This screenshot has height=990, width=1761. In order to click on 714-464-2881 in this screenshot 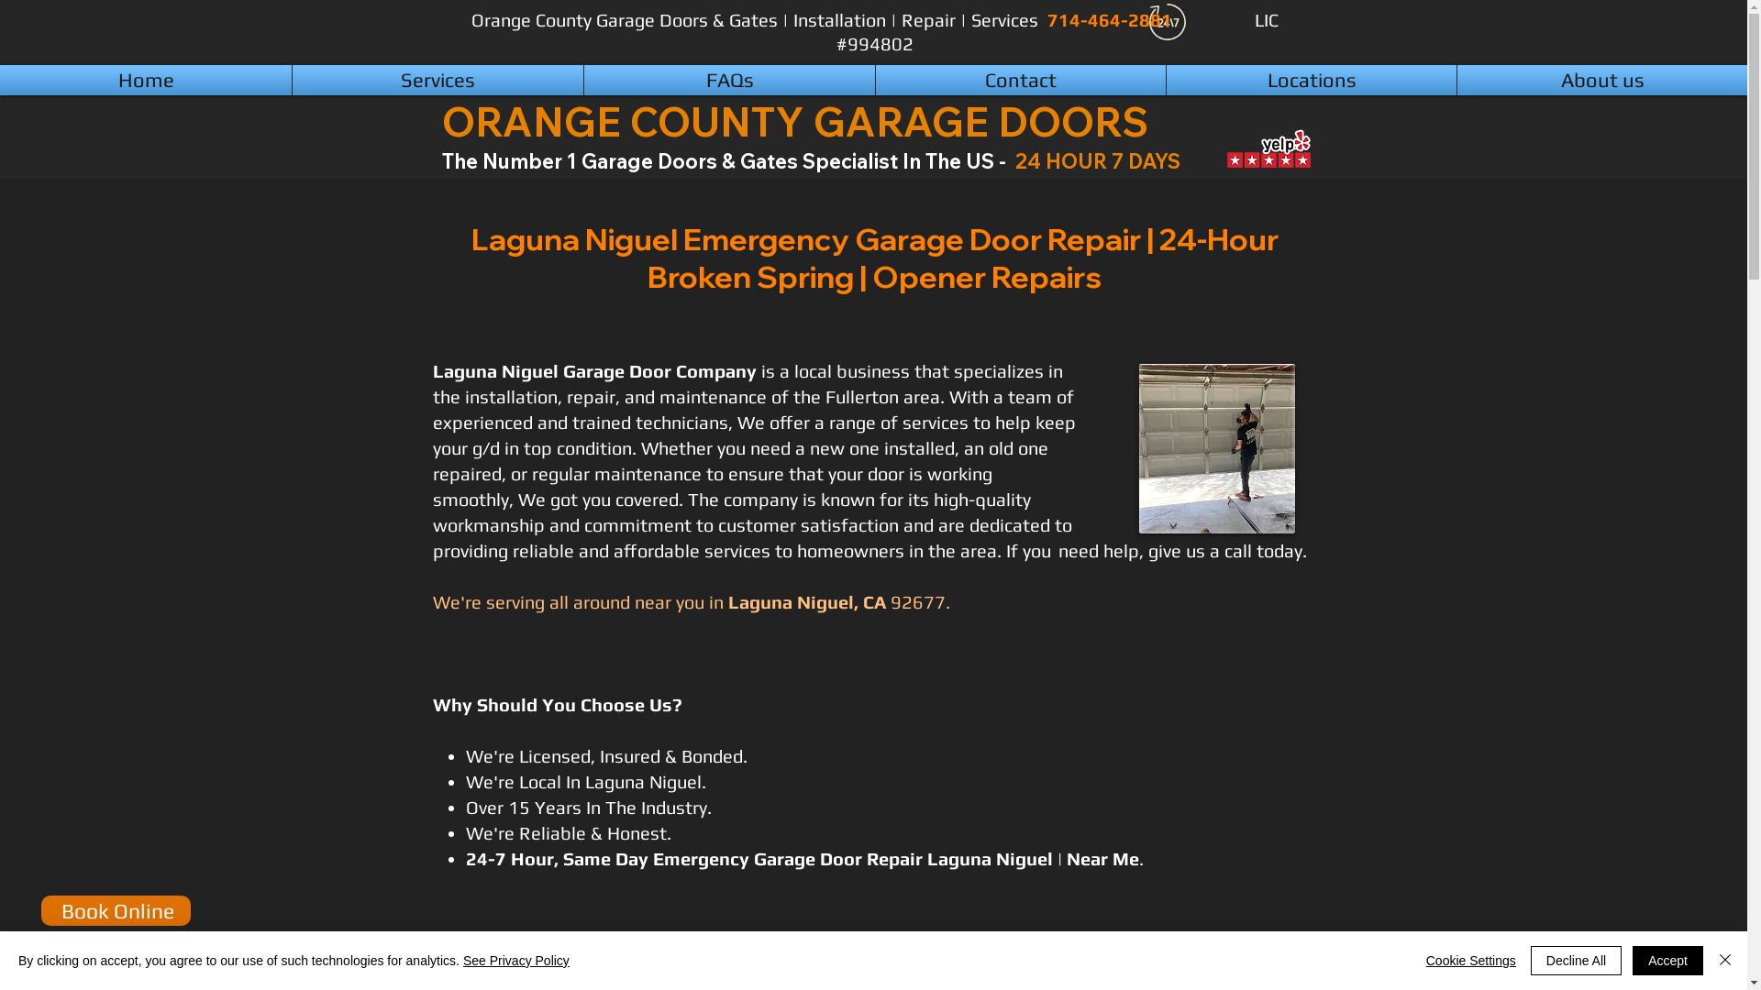, I will do `click(1110, 20)`.